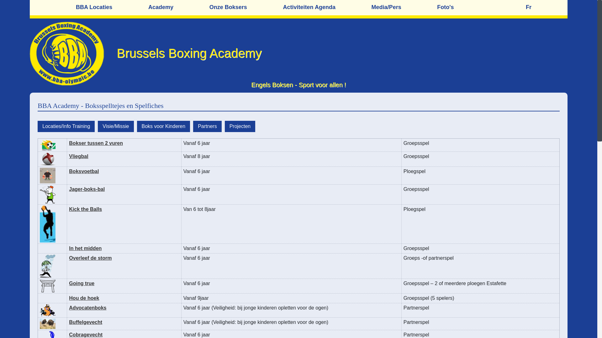 The image size is (602, 338). I want to click on Hou de hoek, so click(84, 298).